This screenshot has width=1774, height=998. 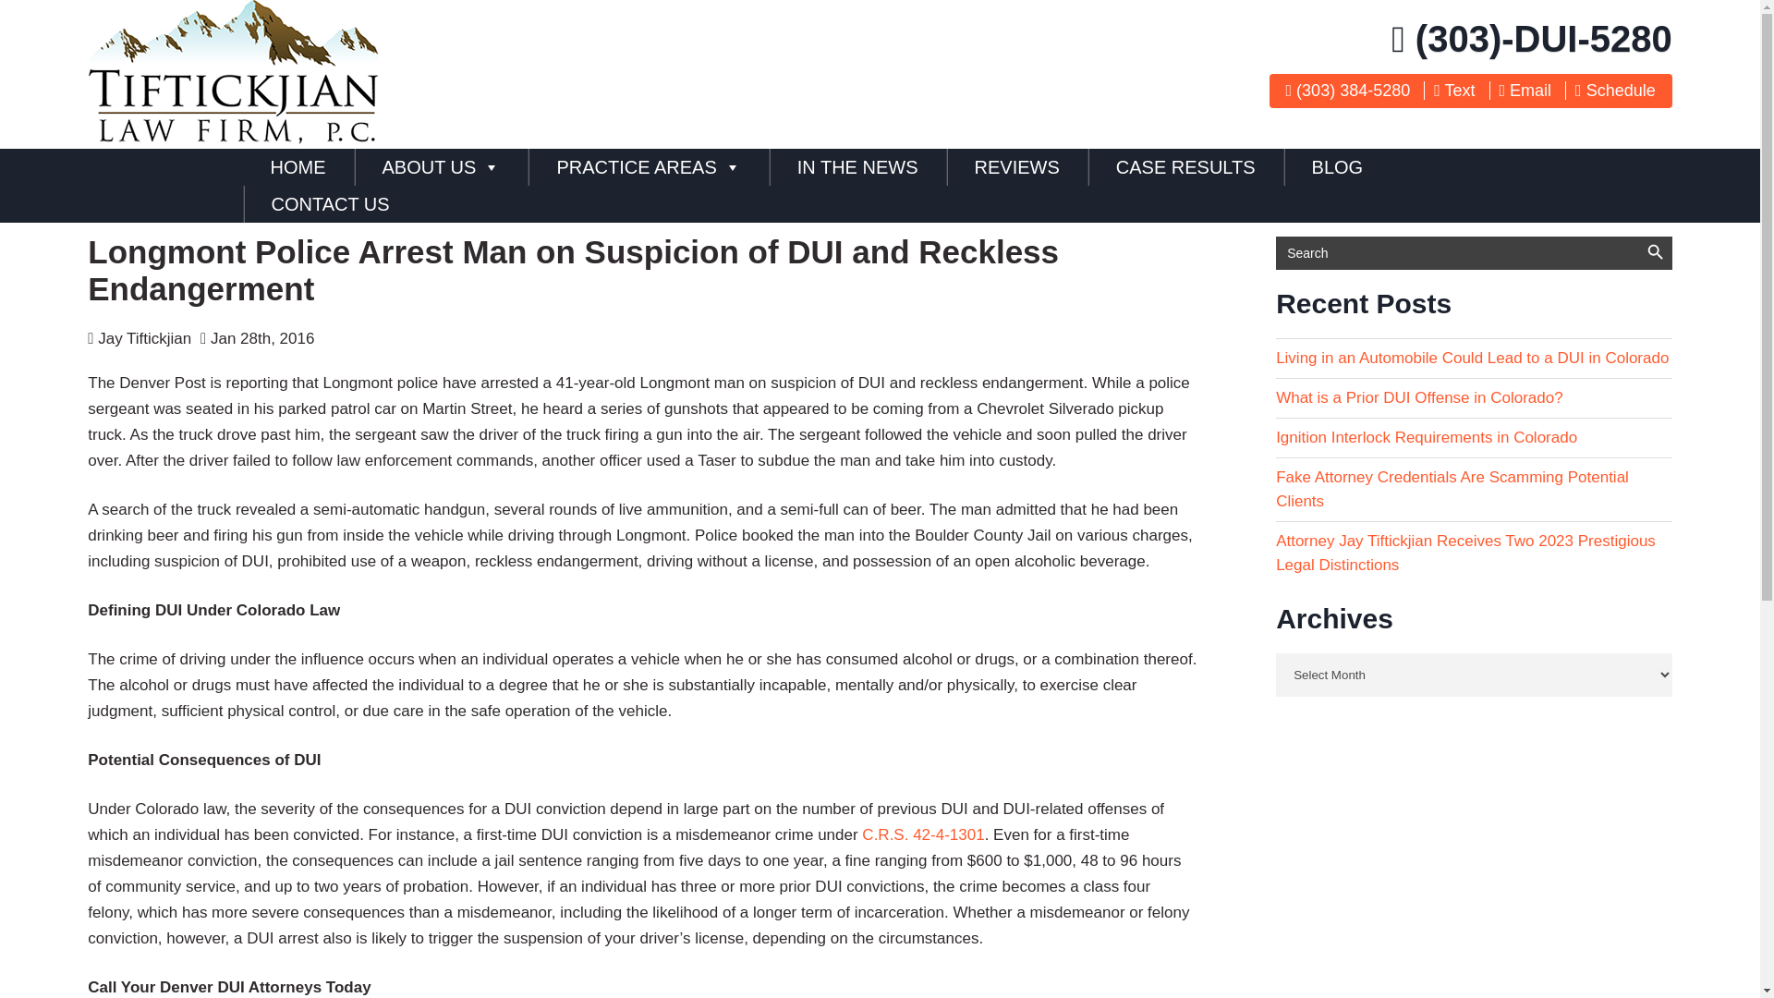 What do you see at coordinates (298, 166) in the screenshot?
I see `Home` at bounding box center [298, 166].